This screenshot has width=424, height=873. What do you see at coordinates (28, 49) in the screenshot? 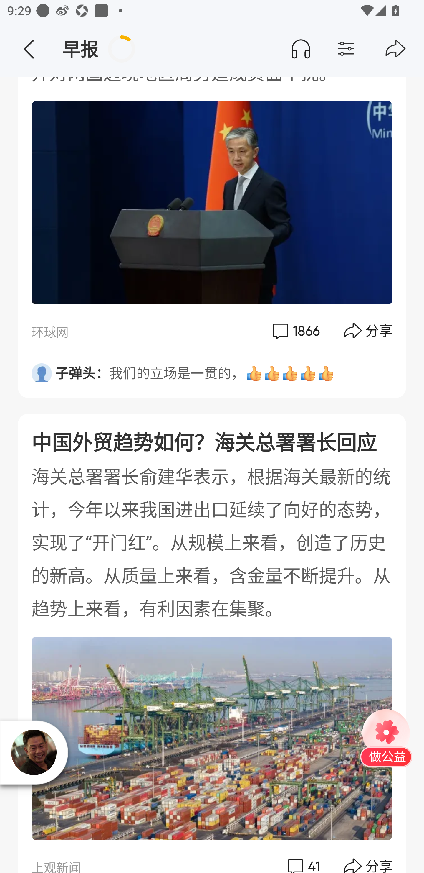
I see `` at bounding box center [28, 49].